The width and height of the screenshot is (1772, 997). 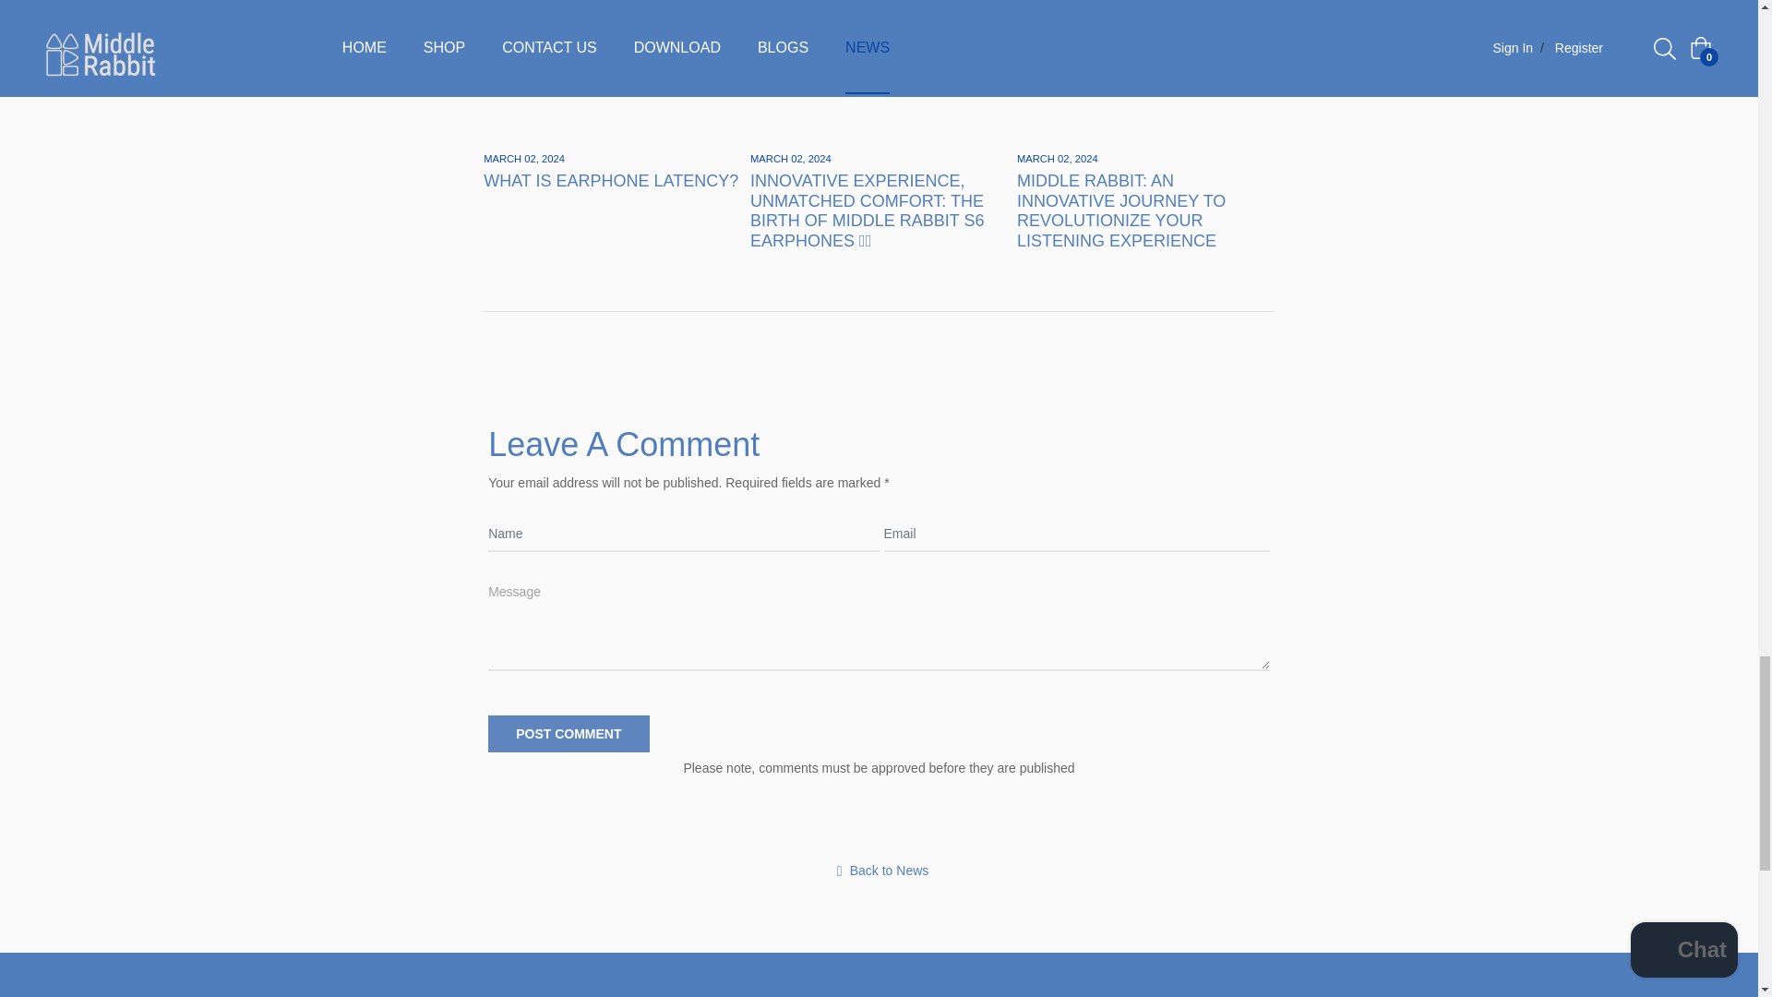 What do you see at coordinates (569, 734) in the screenshot?
I see `Post comment` at bounding box center [569, 734].